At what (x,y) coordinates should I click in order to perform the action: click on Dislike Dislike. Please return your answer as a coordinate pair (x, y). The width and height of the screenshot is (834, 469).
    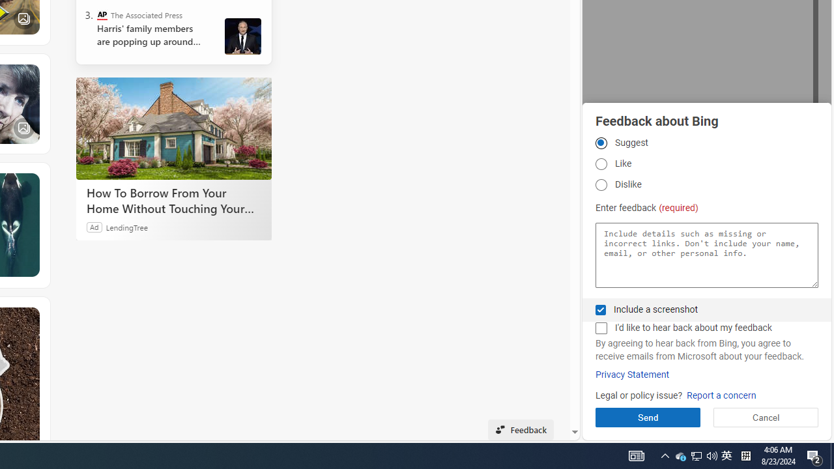
    Looking at the image, I should click on (601, 185).